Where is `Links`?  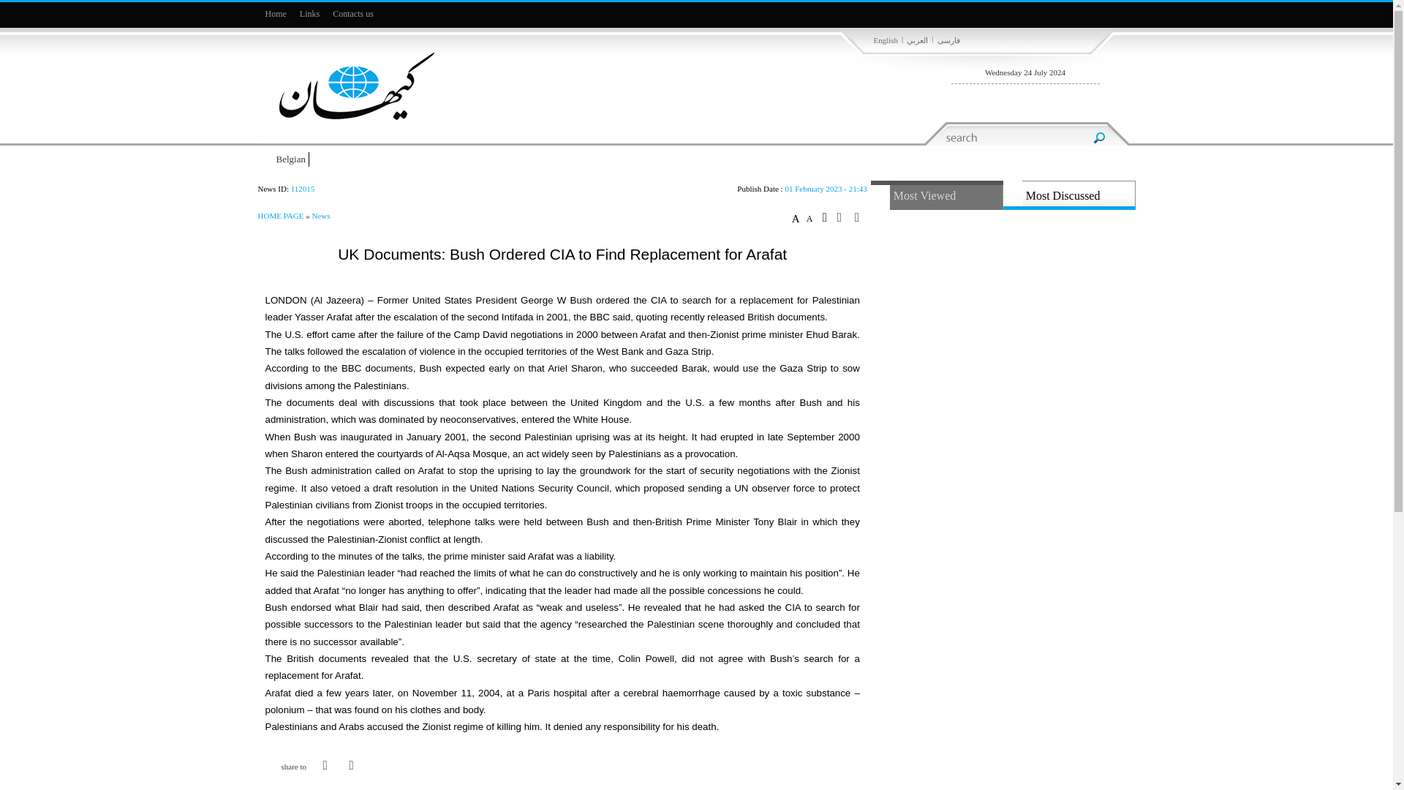
Links is located at coordinates (309, 13).